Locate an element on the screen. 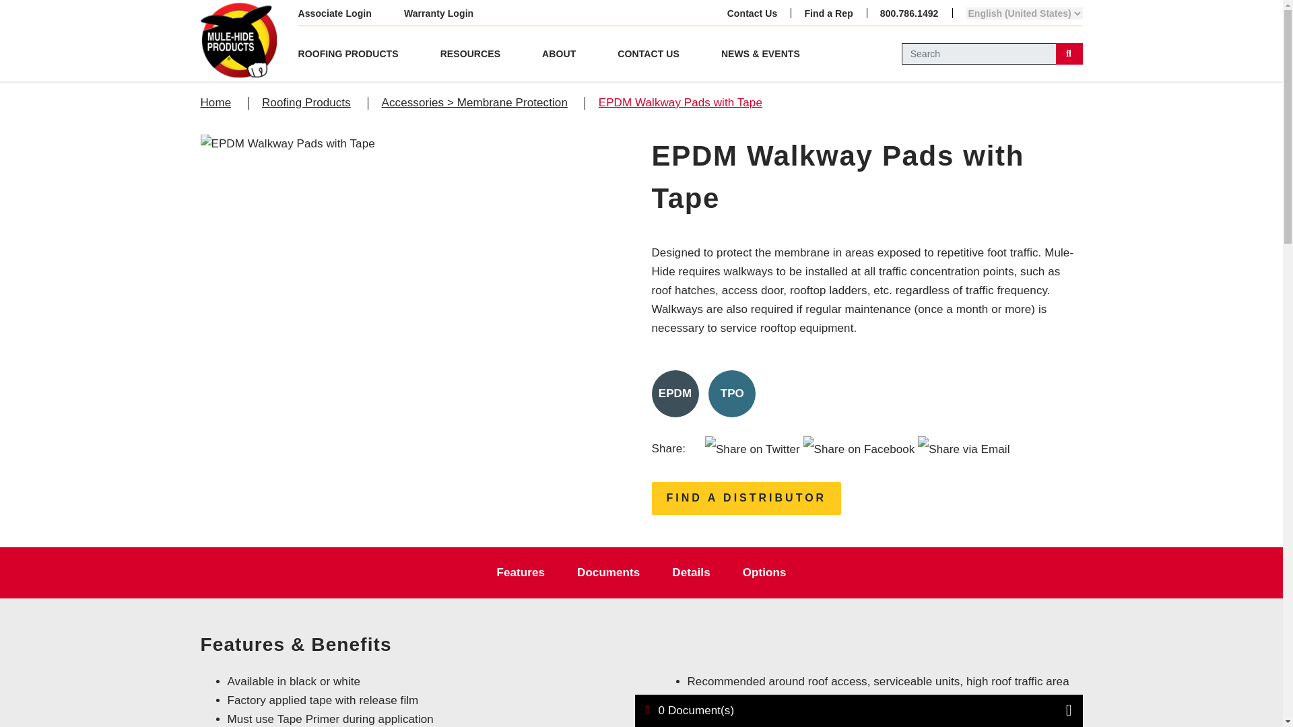 This screenshot has width=1293, height=727. CONTACT US is located at coordinates (648, 53).